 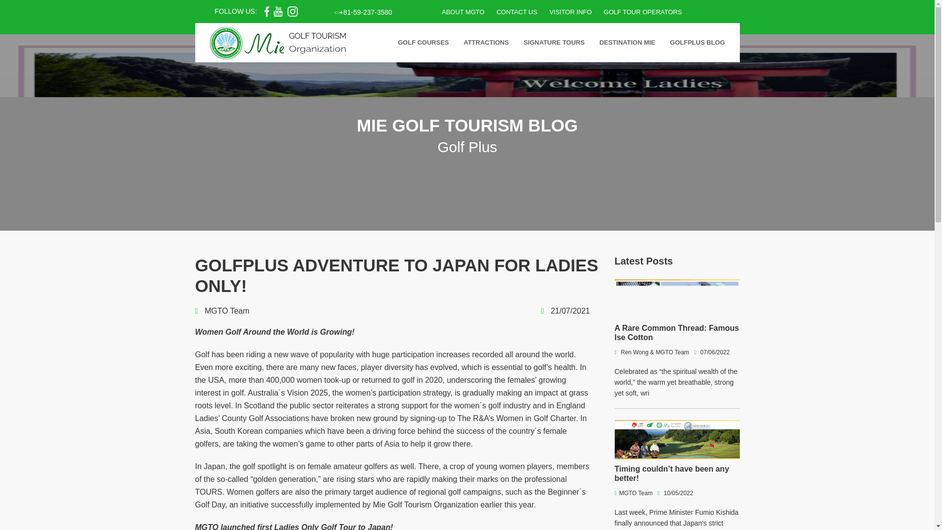 What do you see at coordinates (516, 12) in the screenshot?
I see `CONTACT US` at bounding box center [516, 12].